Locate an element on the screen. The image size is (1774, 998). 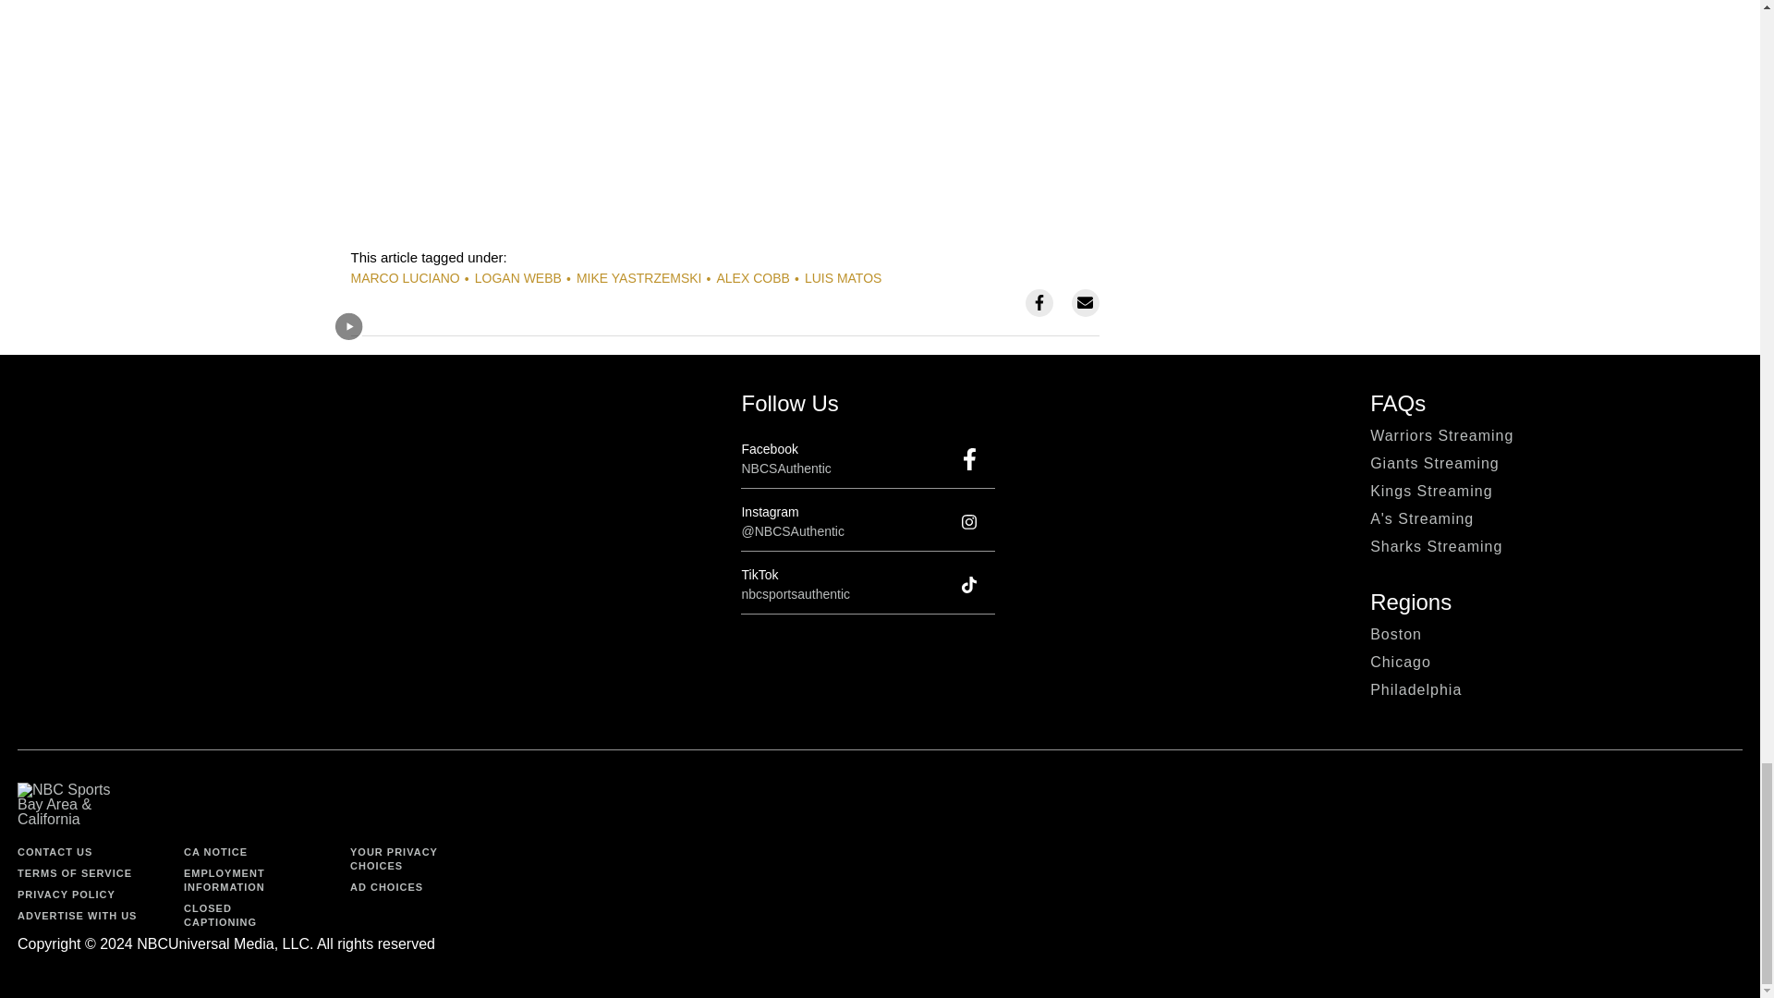
MARCO LUCIANO is located at coordinates (405, 277).